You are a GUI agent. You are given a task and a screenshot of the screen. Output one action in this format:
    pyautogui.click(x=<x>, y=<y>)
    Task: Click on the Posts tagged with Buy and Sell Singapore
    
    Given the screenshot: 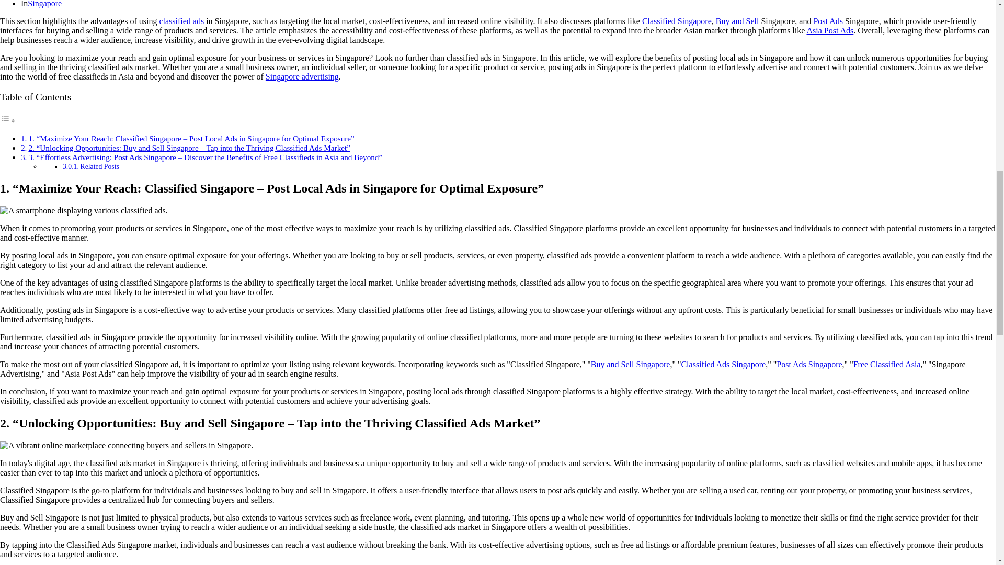 What is the action you would take?
    pyautogui.click(x=631, y=364)
    